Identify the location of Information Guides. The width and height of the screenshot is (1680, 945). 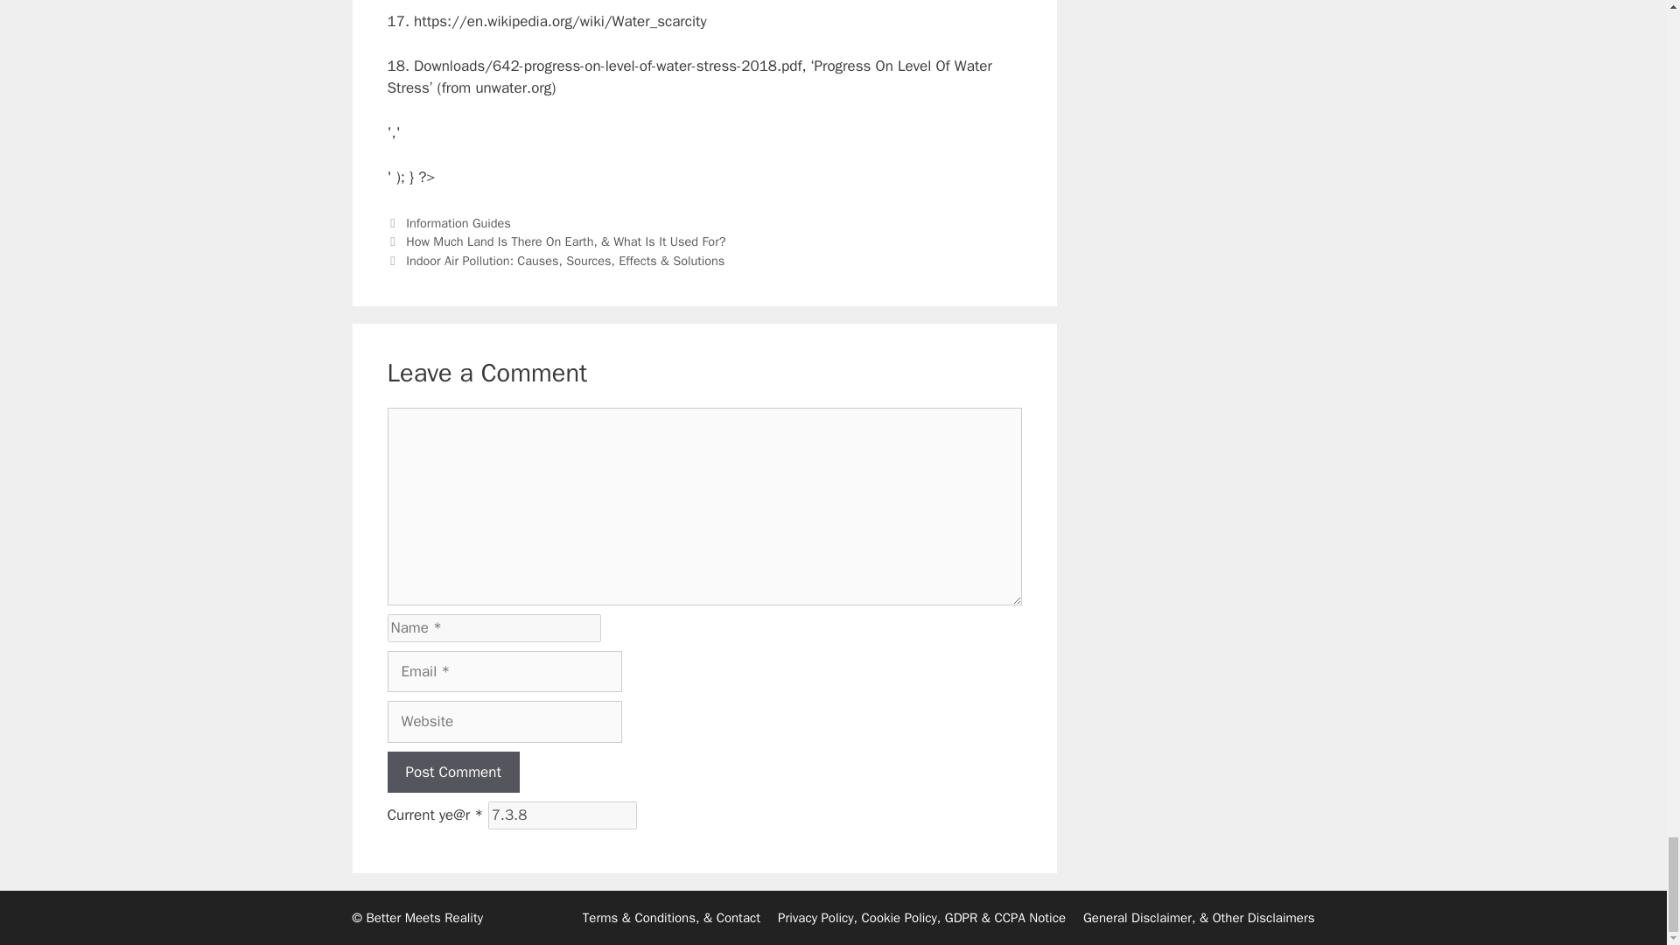
(458, 222).